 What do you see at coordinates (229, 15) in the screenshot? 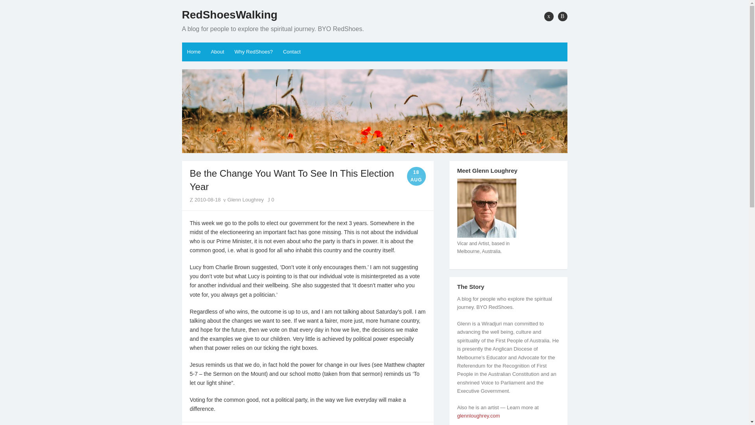
I see `RedShoesWalking` at bounding box center [229, 15].